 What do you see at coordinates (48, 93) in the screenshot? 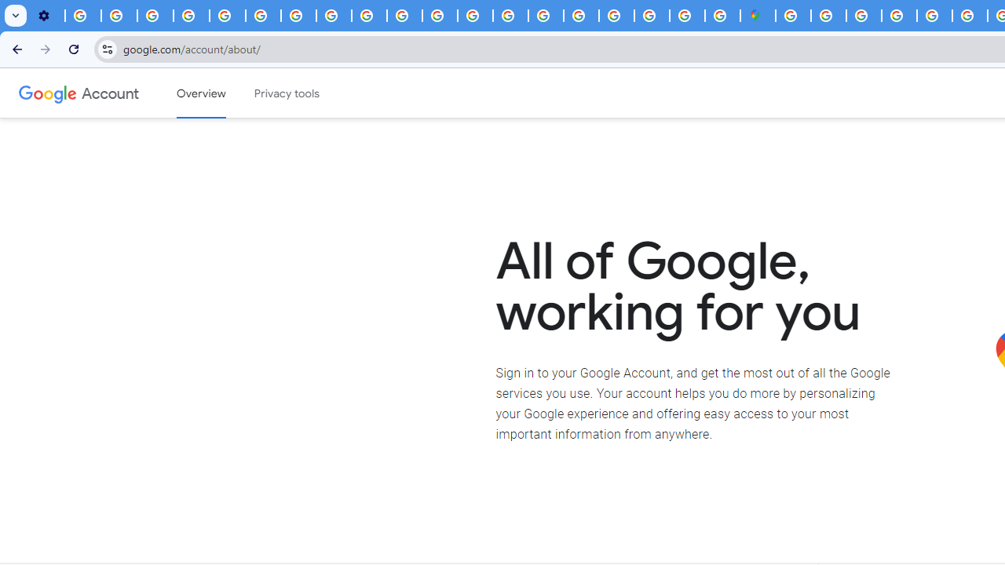
I see `Google logo` at bounding box center [48, 93].